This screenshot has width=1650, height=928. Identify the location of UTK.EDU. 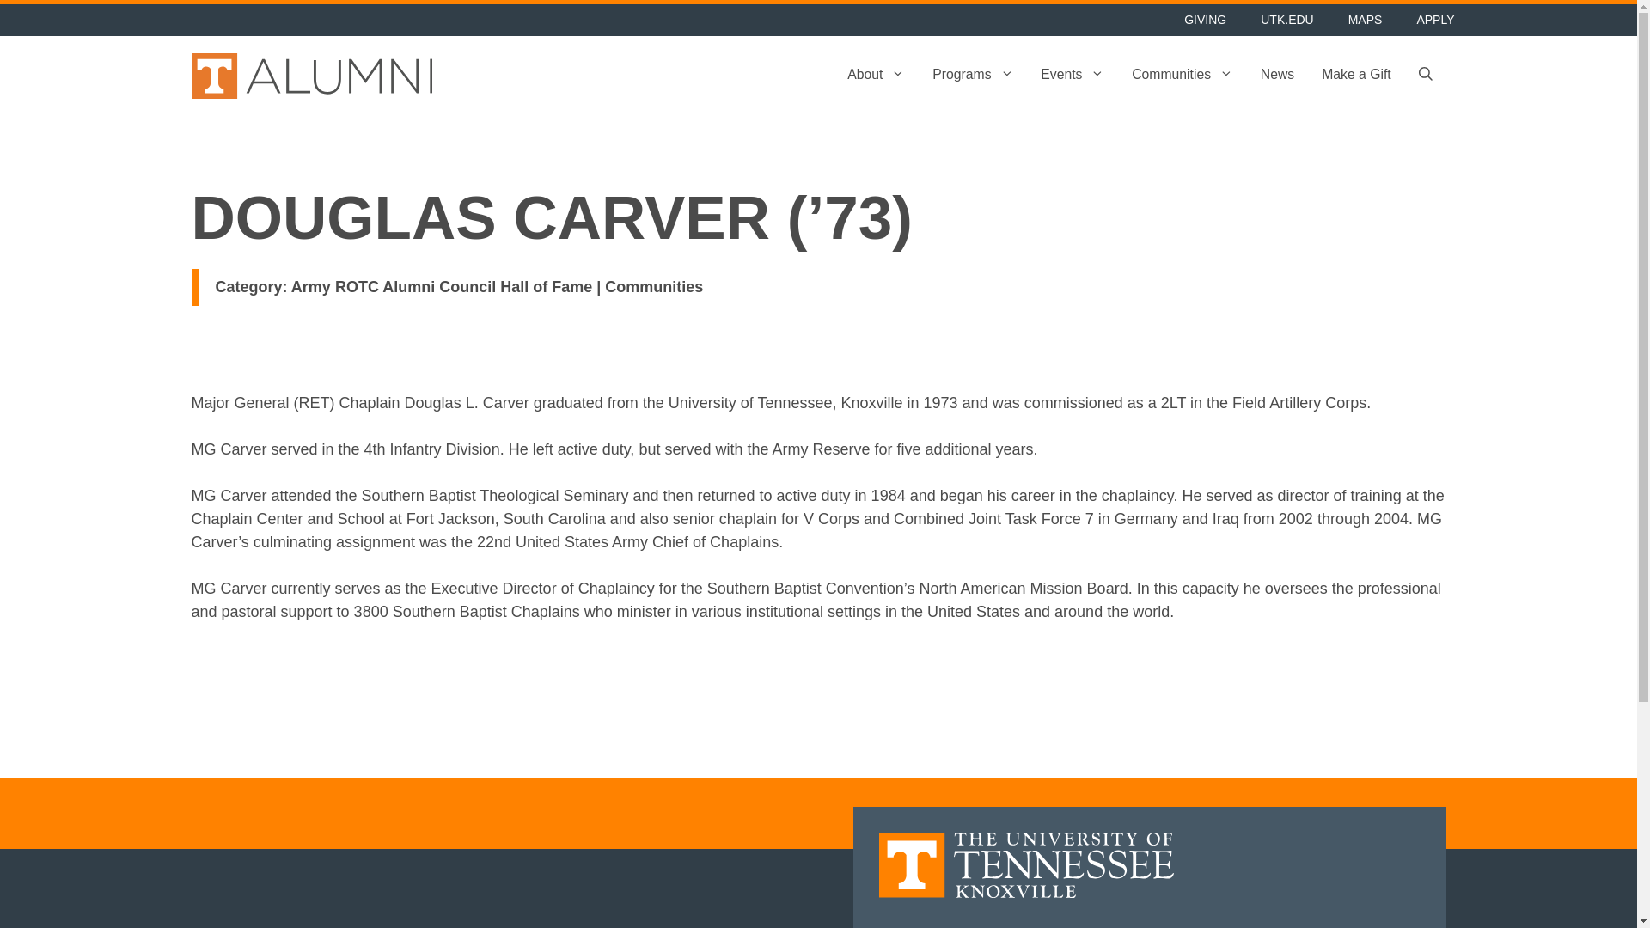
(1286, 21).